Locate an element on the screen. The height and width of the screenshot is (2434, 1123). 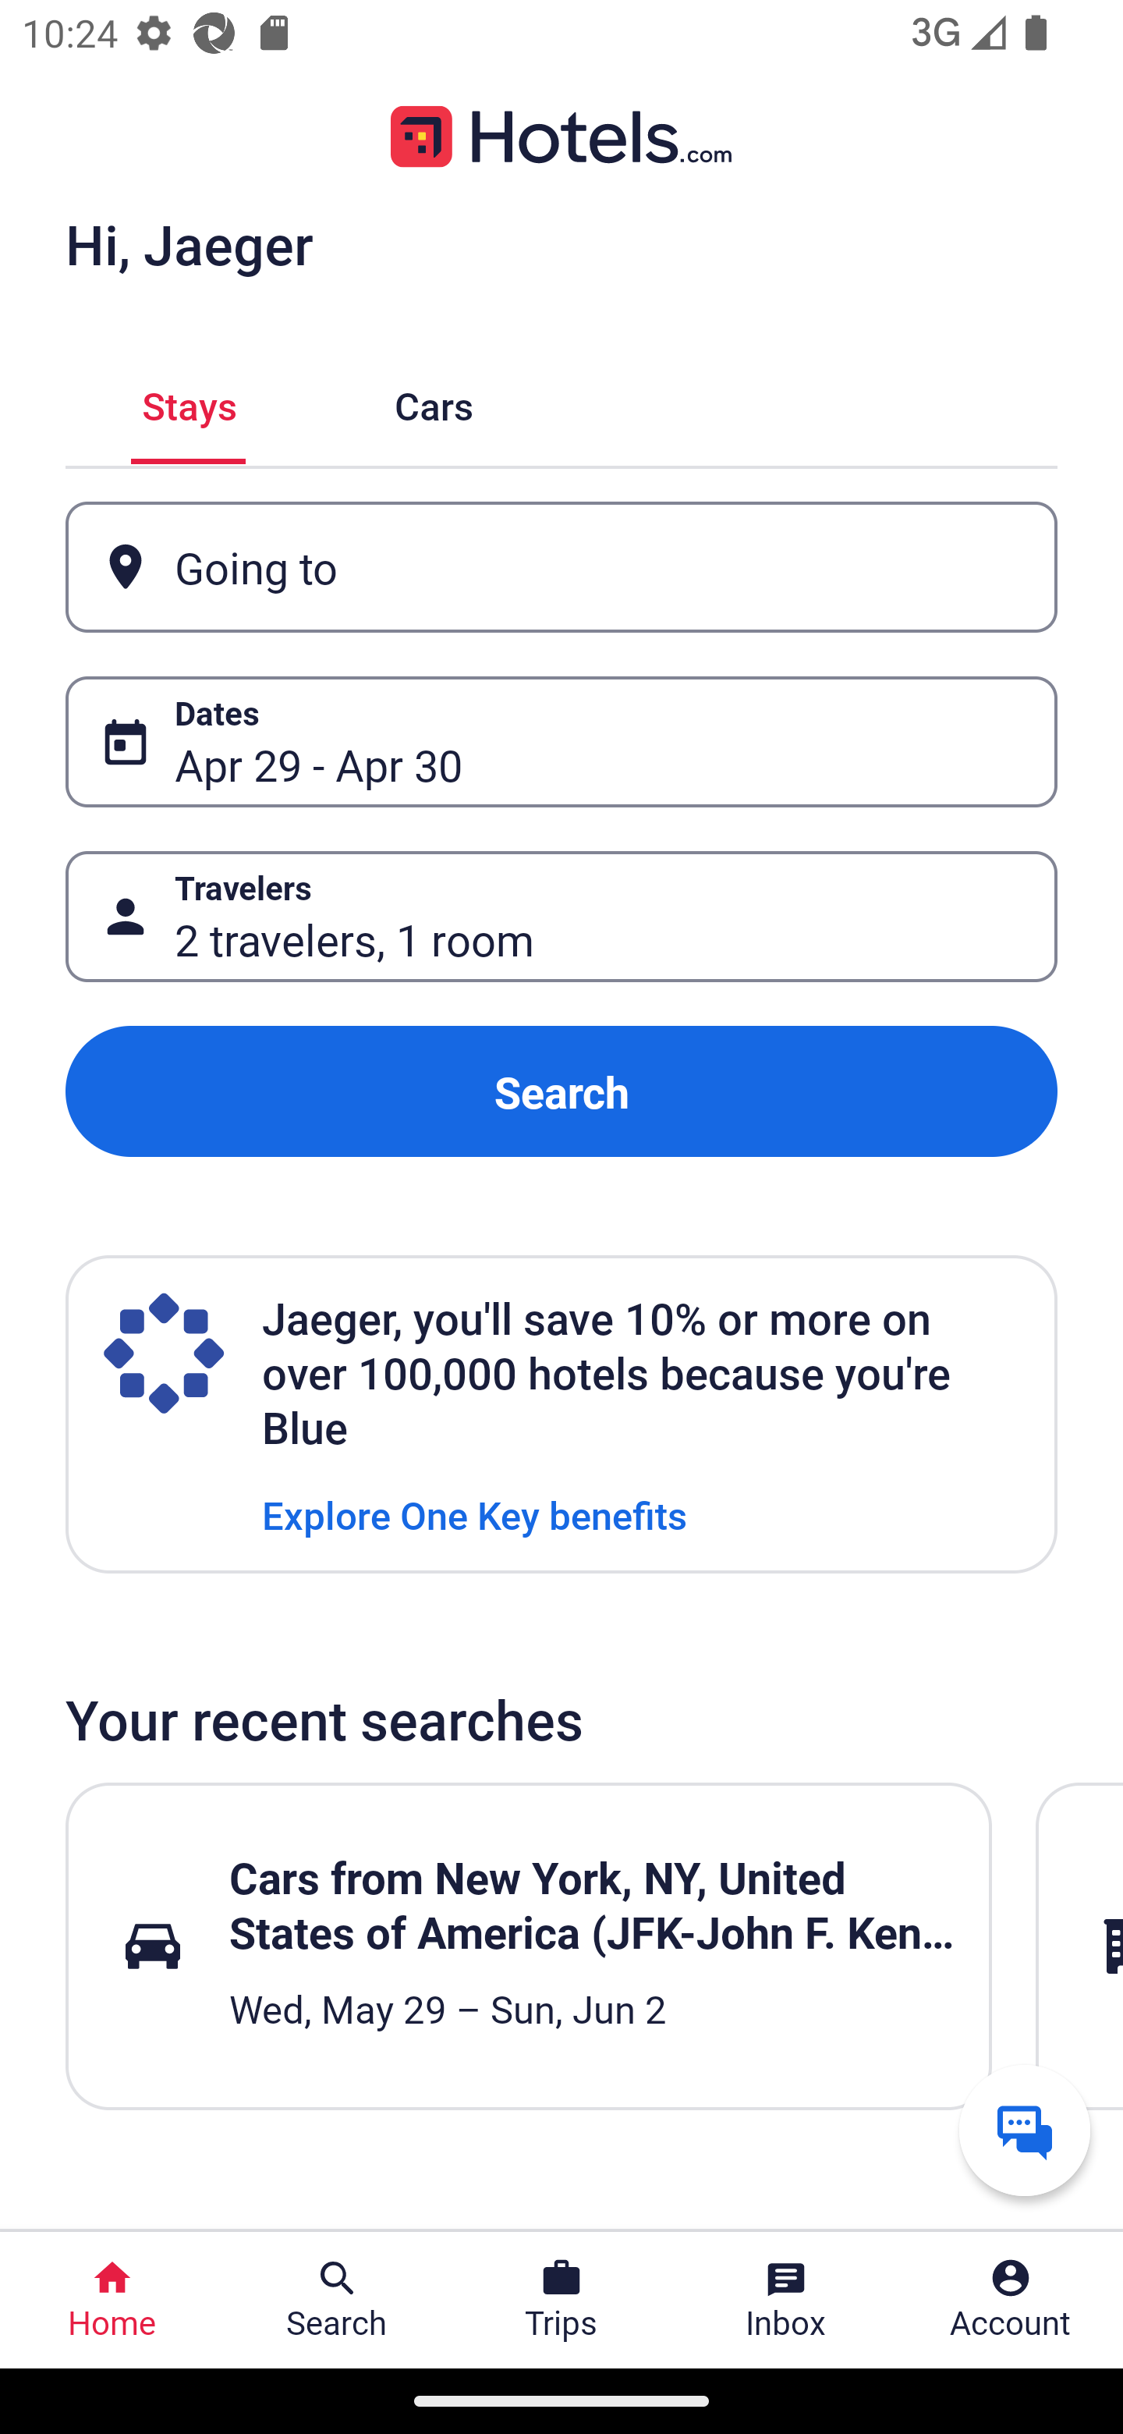
Going to Button is located at coordinates (561, 566).